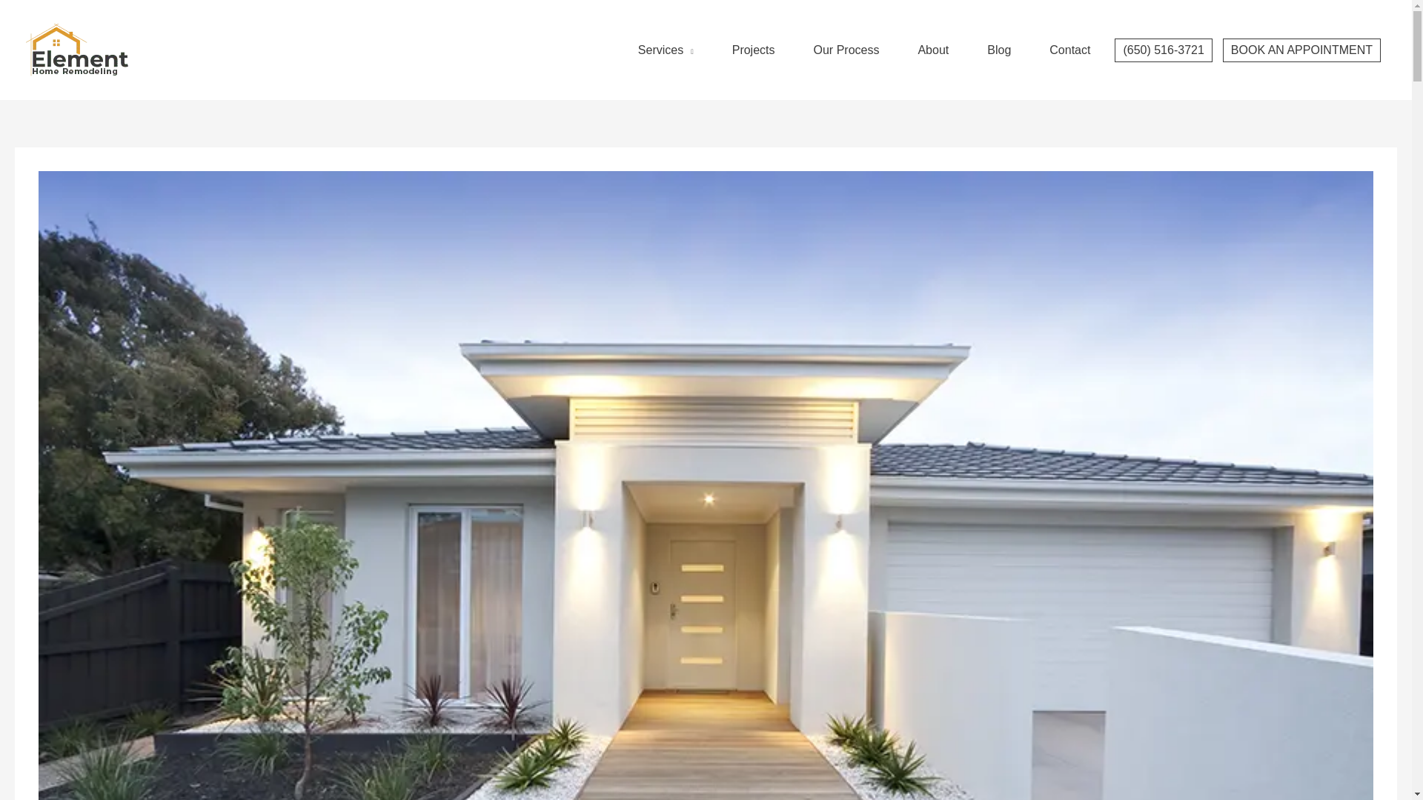  Describe the element at coordinates (932, 36) in the screenshot. I see `About` at that location.